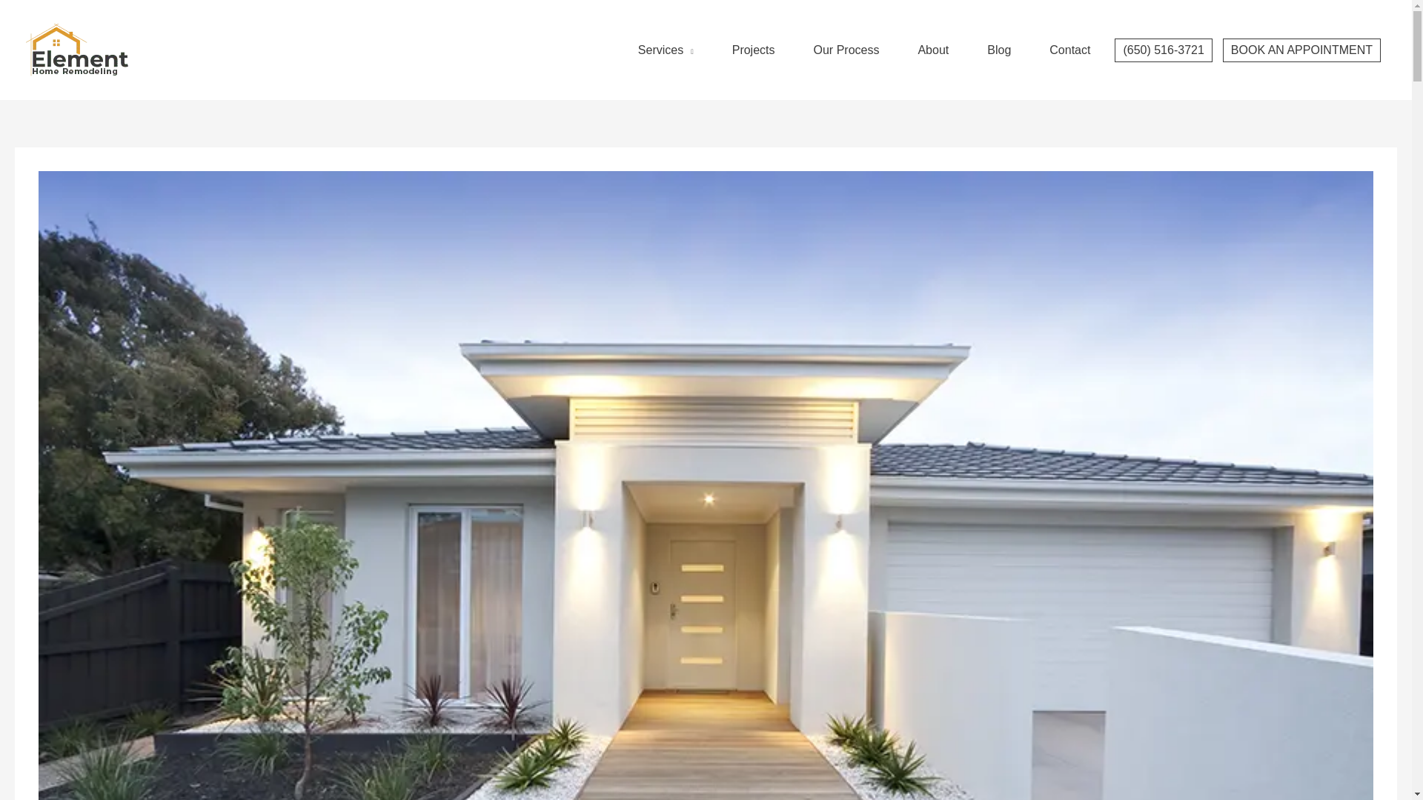  Describe the element at coordinates (932, 36) in the screenshot. I see `About` at that location.